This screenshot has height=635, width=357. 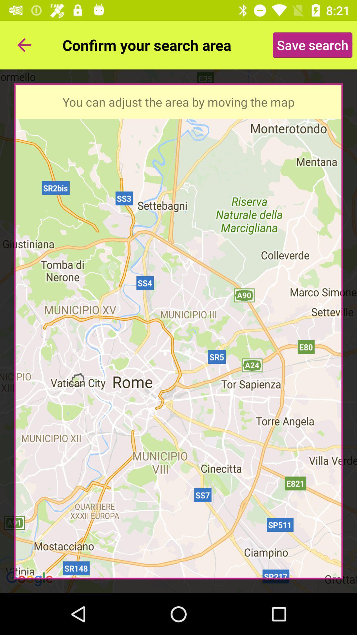 What do you see at coordinates (24, 45) in the screenshot?
I see `turn on item next to confirm your search icon` at bounding box center [24, 45].